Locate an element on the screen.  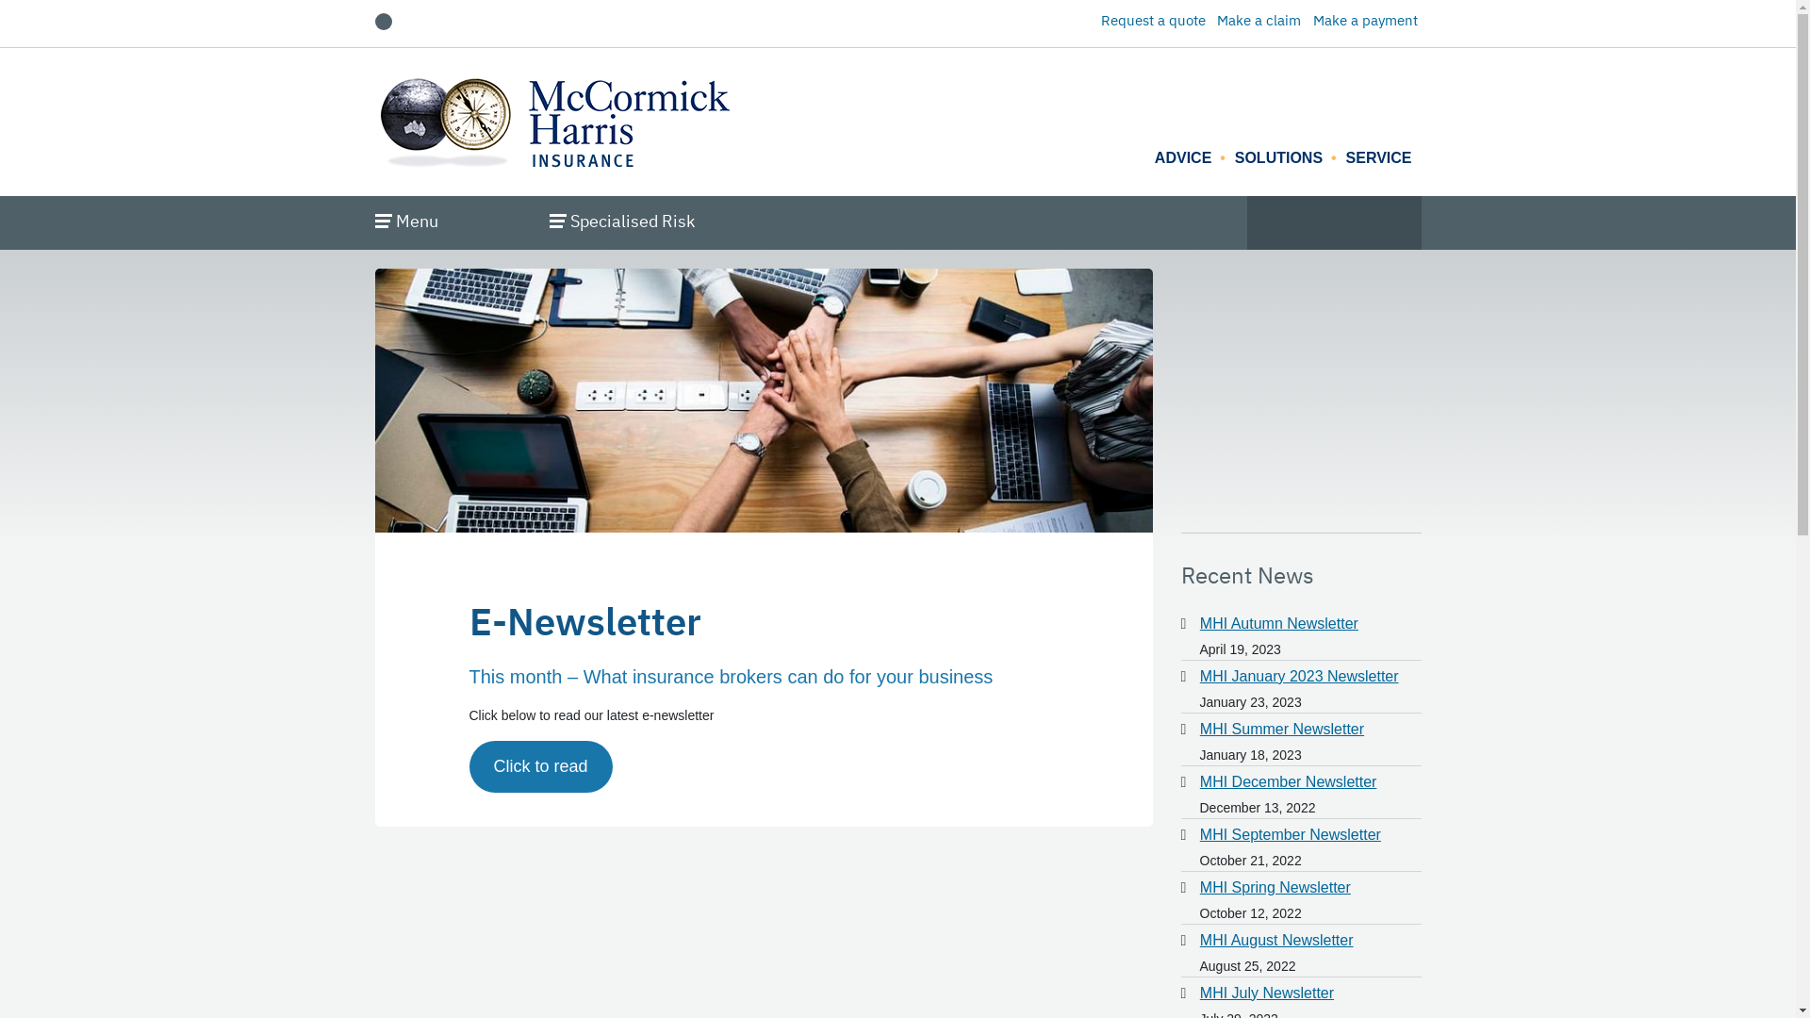
Make a payment is located at coordinates (1365, 21).